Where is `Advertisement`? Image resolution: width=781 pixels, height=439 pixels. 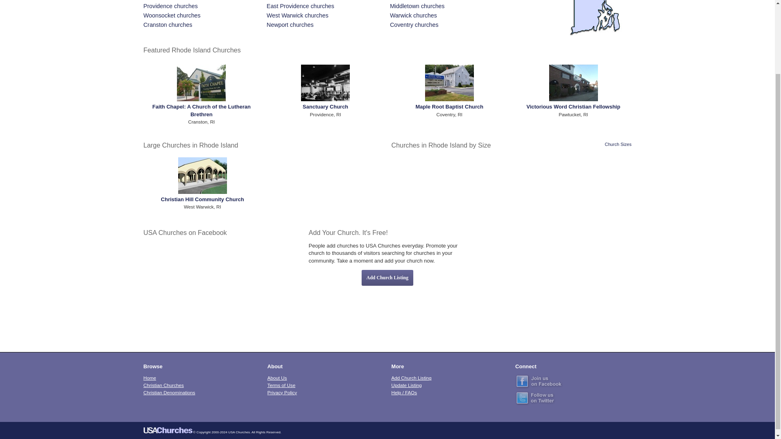
Advertisement is located at coordinates (552, 285).